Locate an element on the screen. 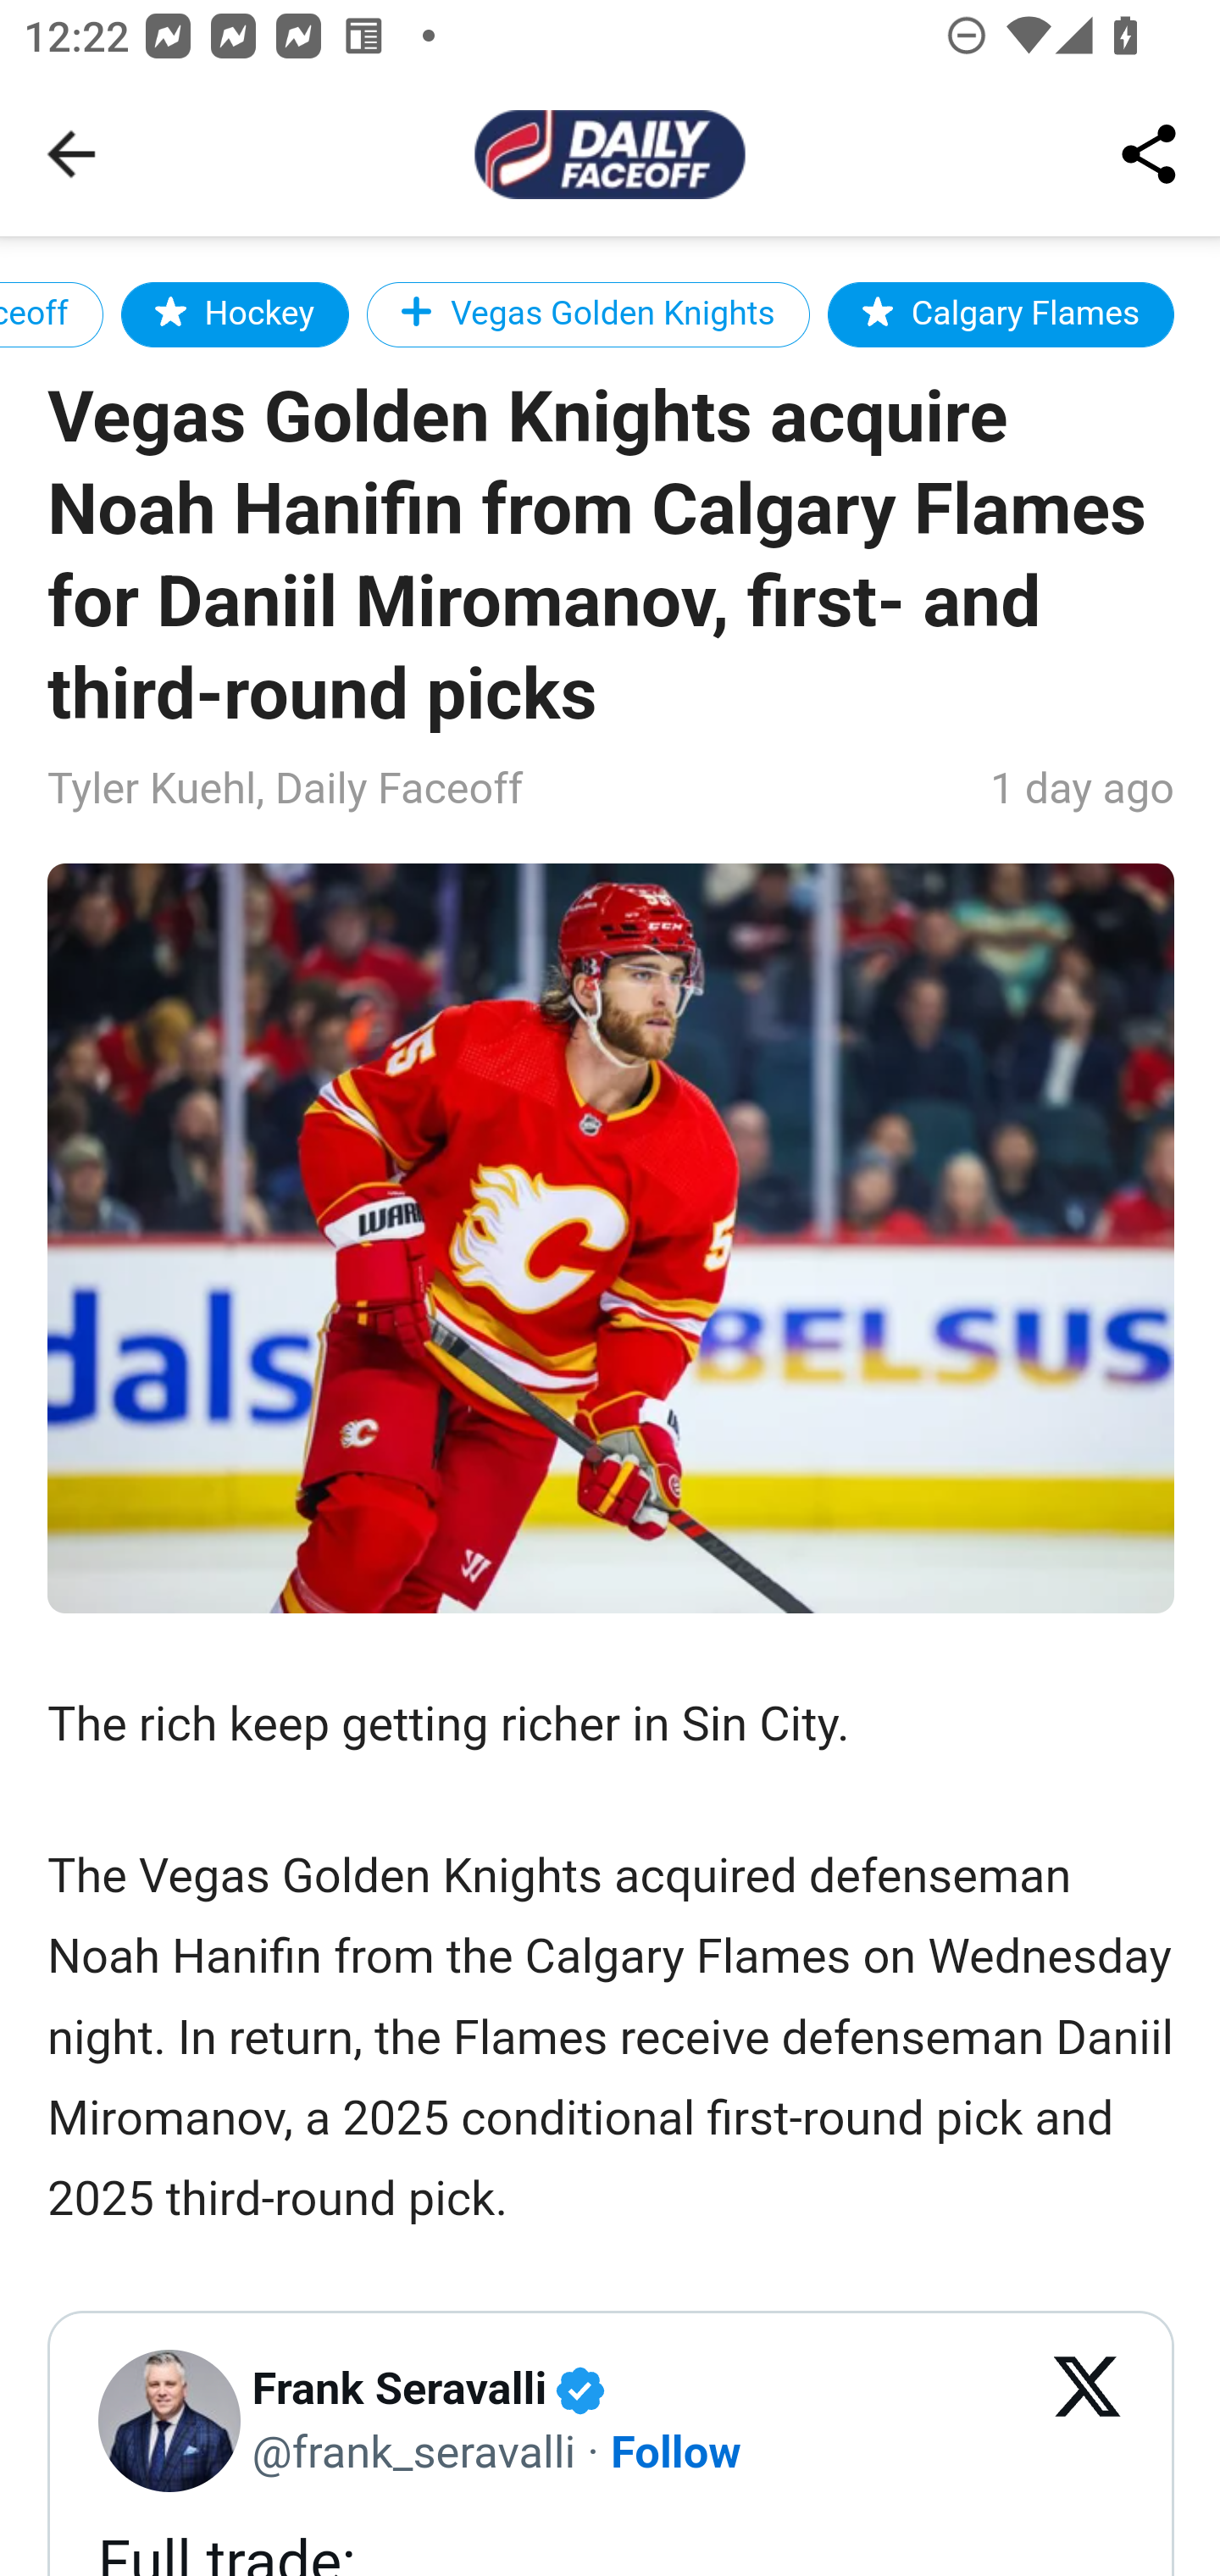 Image resolution: width=1220 pixels, height=2576 pixels. @frank_seravalli is located at coordinates (413, 2449).